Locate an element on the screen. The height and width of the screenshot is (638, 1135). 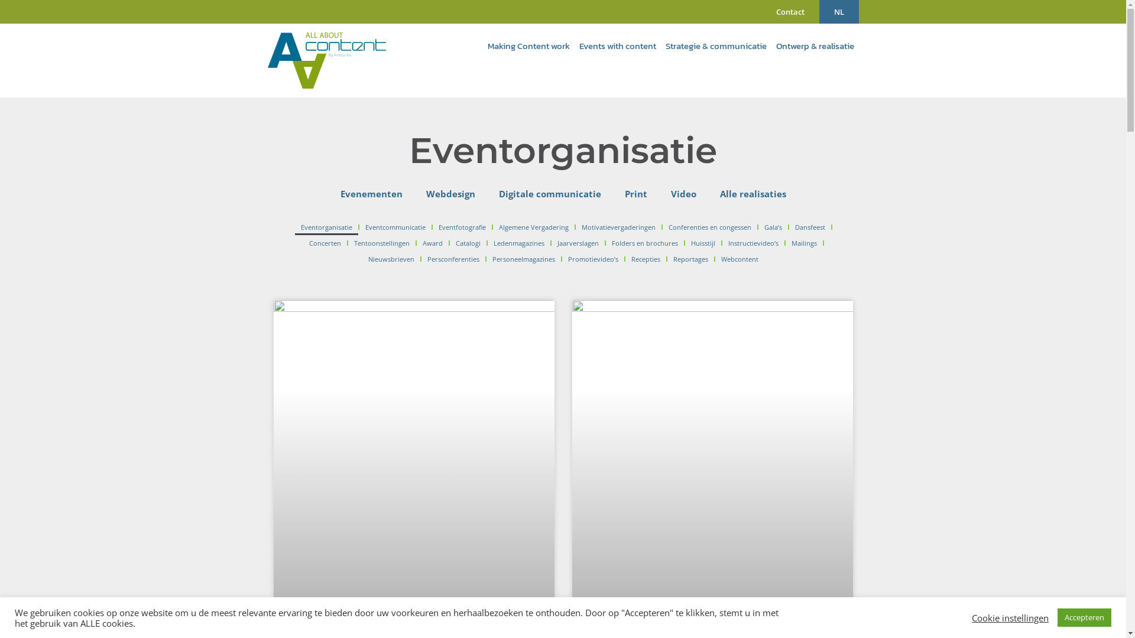
Webcontent is located at coordinates (740, 260).